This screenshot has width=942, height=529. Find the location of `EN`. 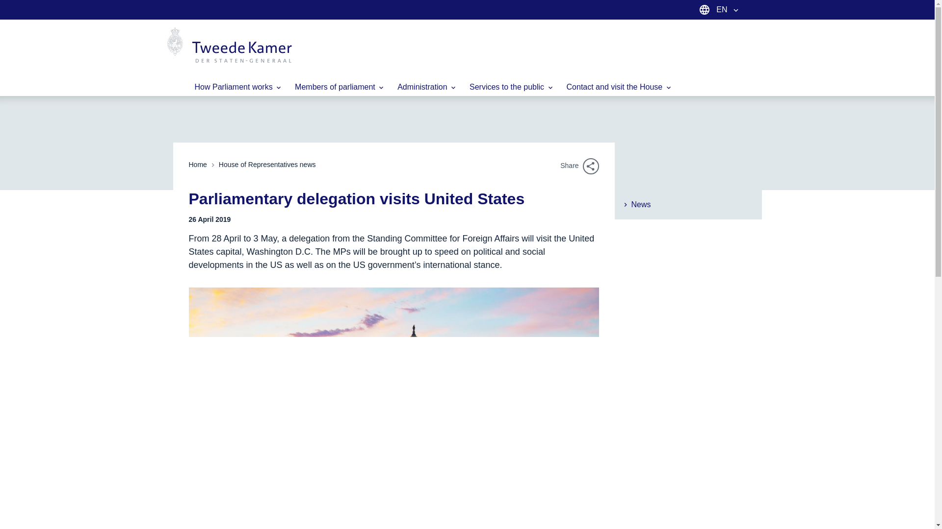

EN is located at coordinates (728, 10).